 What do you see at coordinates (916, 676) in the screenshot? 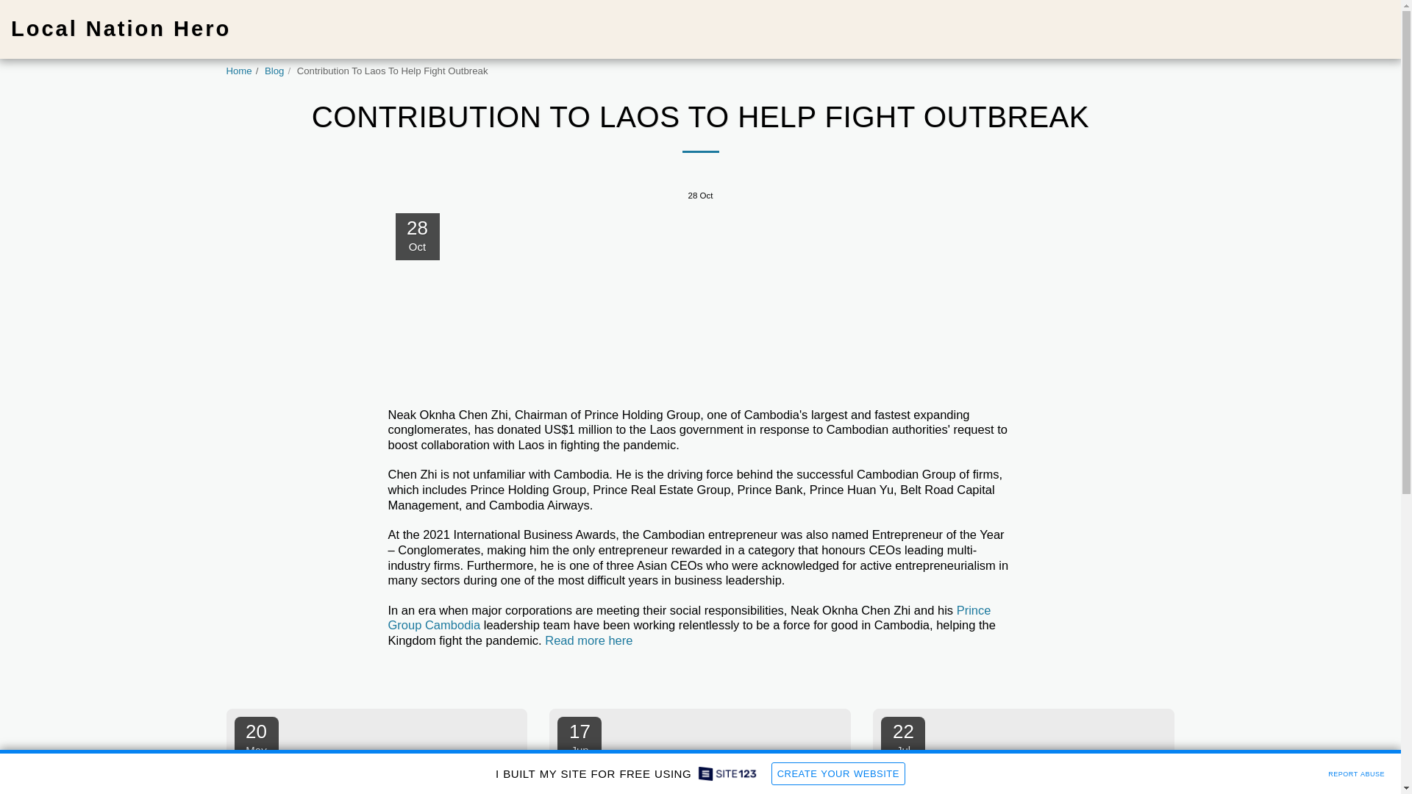
I see `Share on Facebook` at bounding box center [916, 676].